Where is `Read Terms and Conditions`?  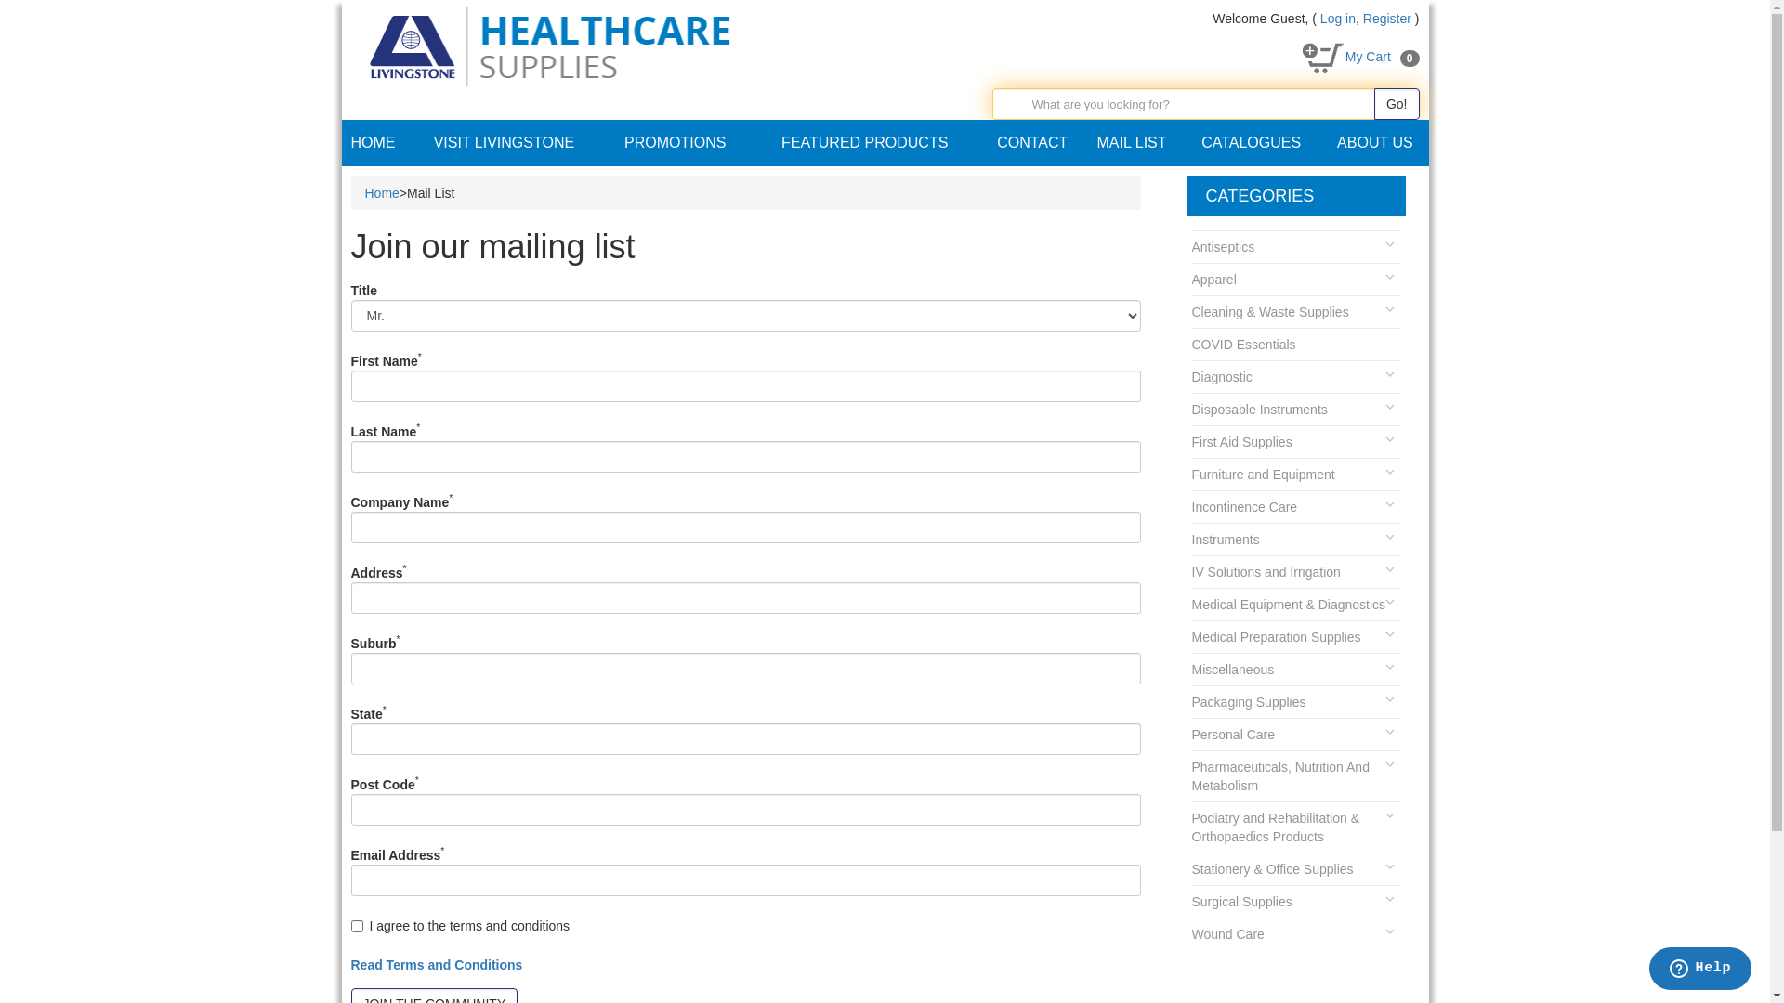
Read Terms and Conditions is located at coordinates (437, 965).